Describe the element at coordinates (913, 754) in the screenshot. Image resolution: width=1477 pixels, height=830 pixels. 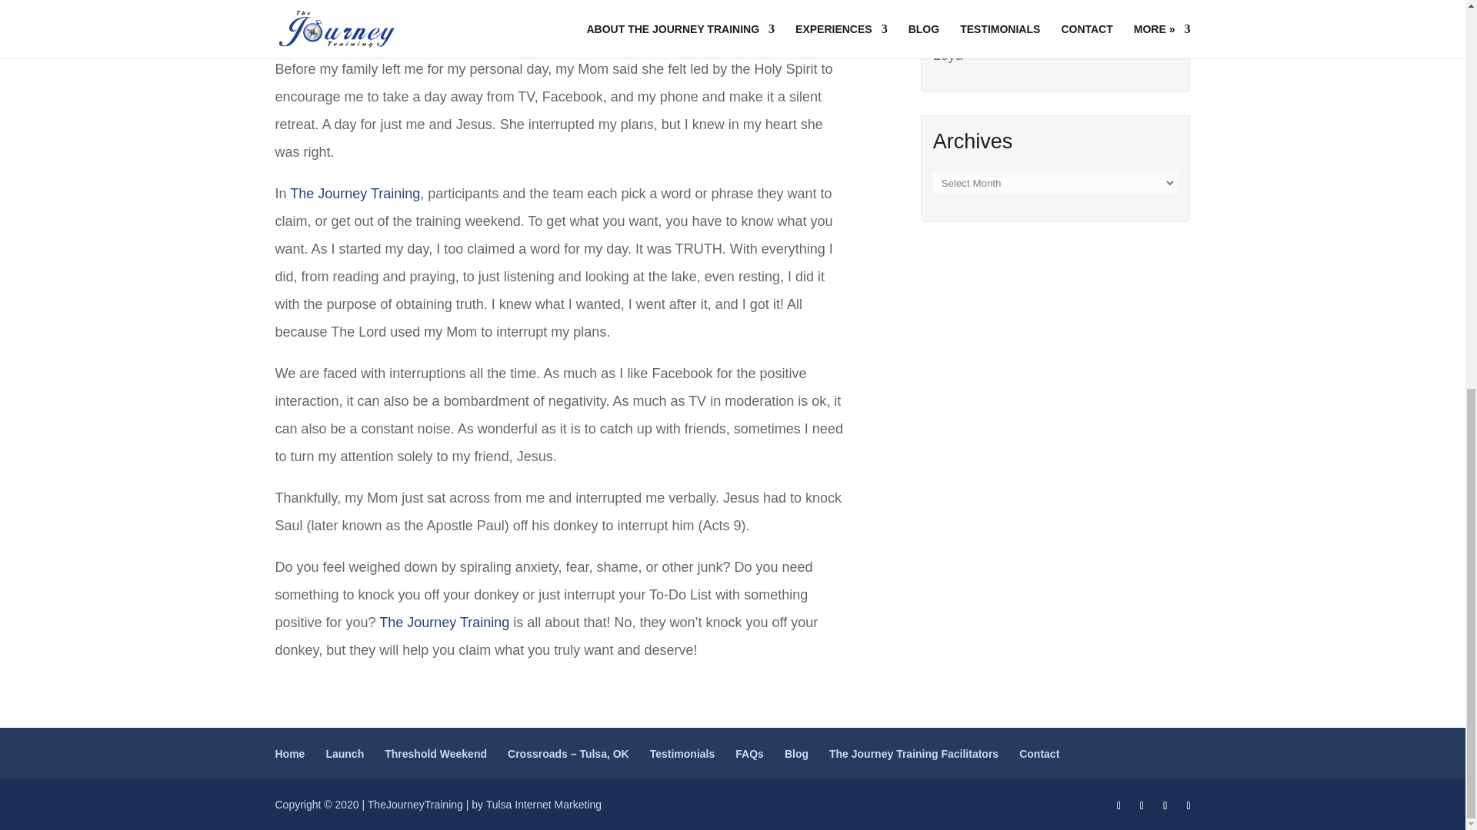
I see `The Journey Training Facilitators` at that location.